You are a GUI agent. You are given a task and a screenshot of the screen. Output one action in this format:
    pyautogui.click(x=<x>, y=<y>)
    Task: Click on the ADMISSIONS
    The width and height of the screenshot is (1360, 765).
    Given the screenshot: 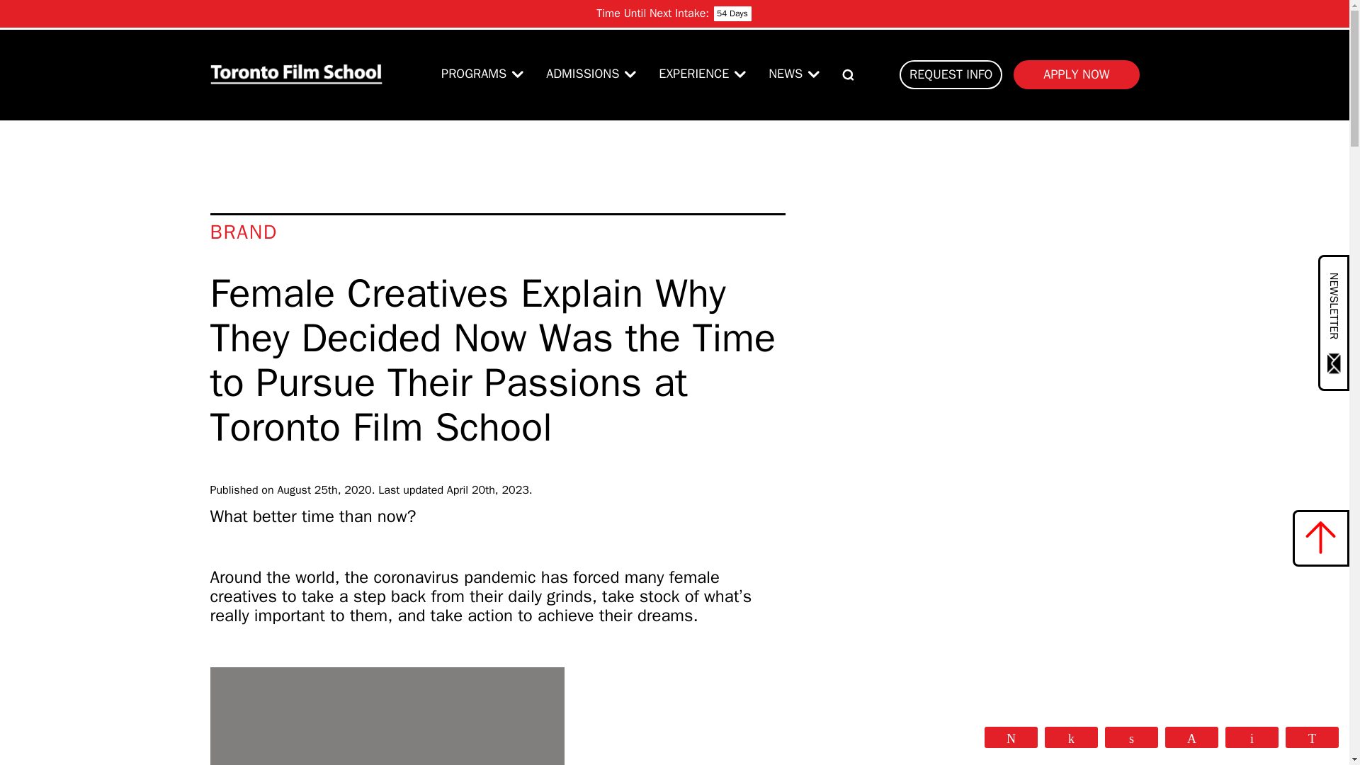 What is the action you would take?
    pyautogui.click(x=582, y=74)
    